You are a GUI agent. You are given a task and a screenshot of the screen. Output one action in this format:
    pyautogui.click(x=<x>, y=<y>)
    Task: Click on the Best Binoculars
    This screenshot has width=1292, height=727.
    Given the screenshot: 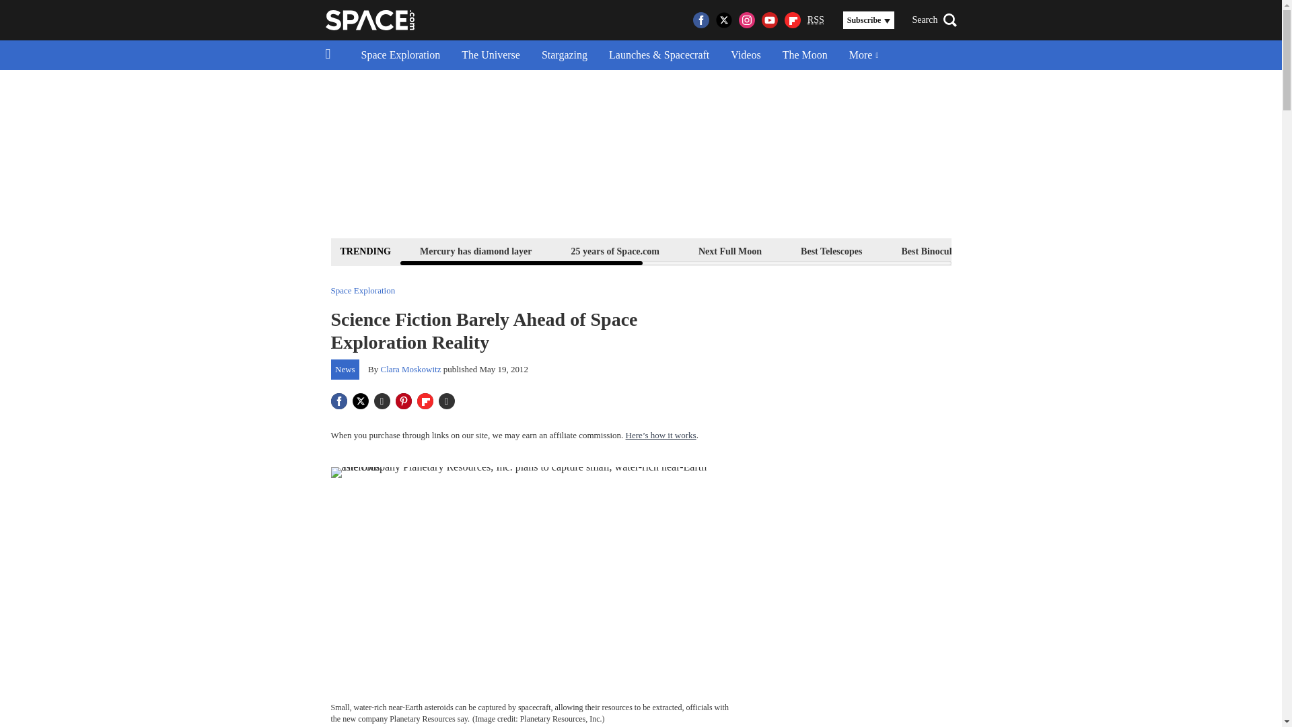 What is the action you would take?
    pyautogui.click(x=933, y=250)
    